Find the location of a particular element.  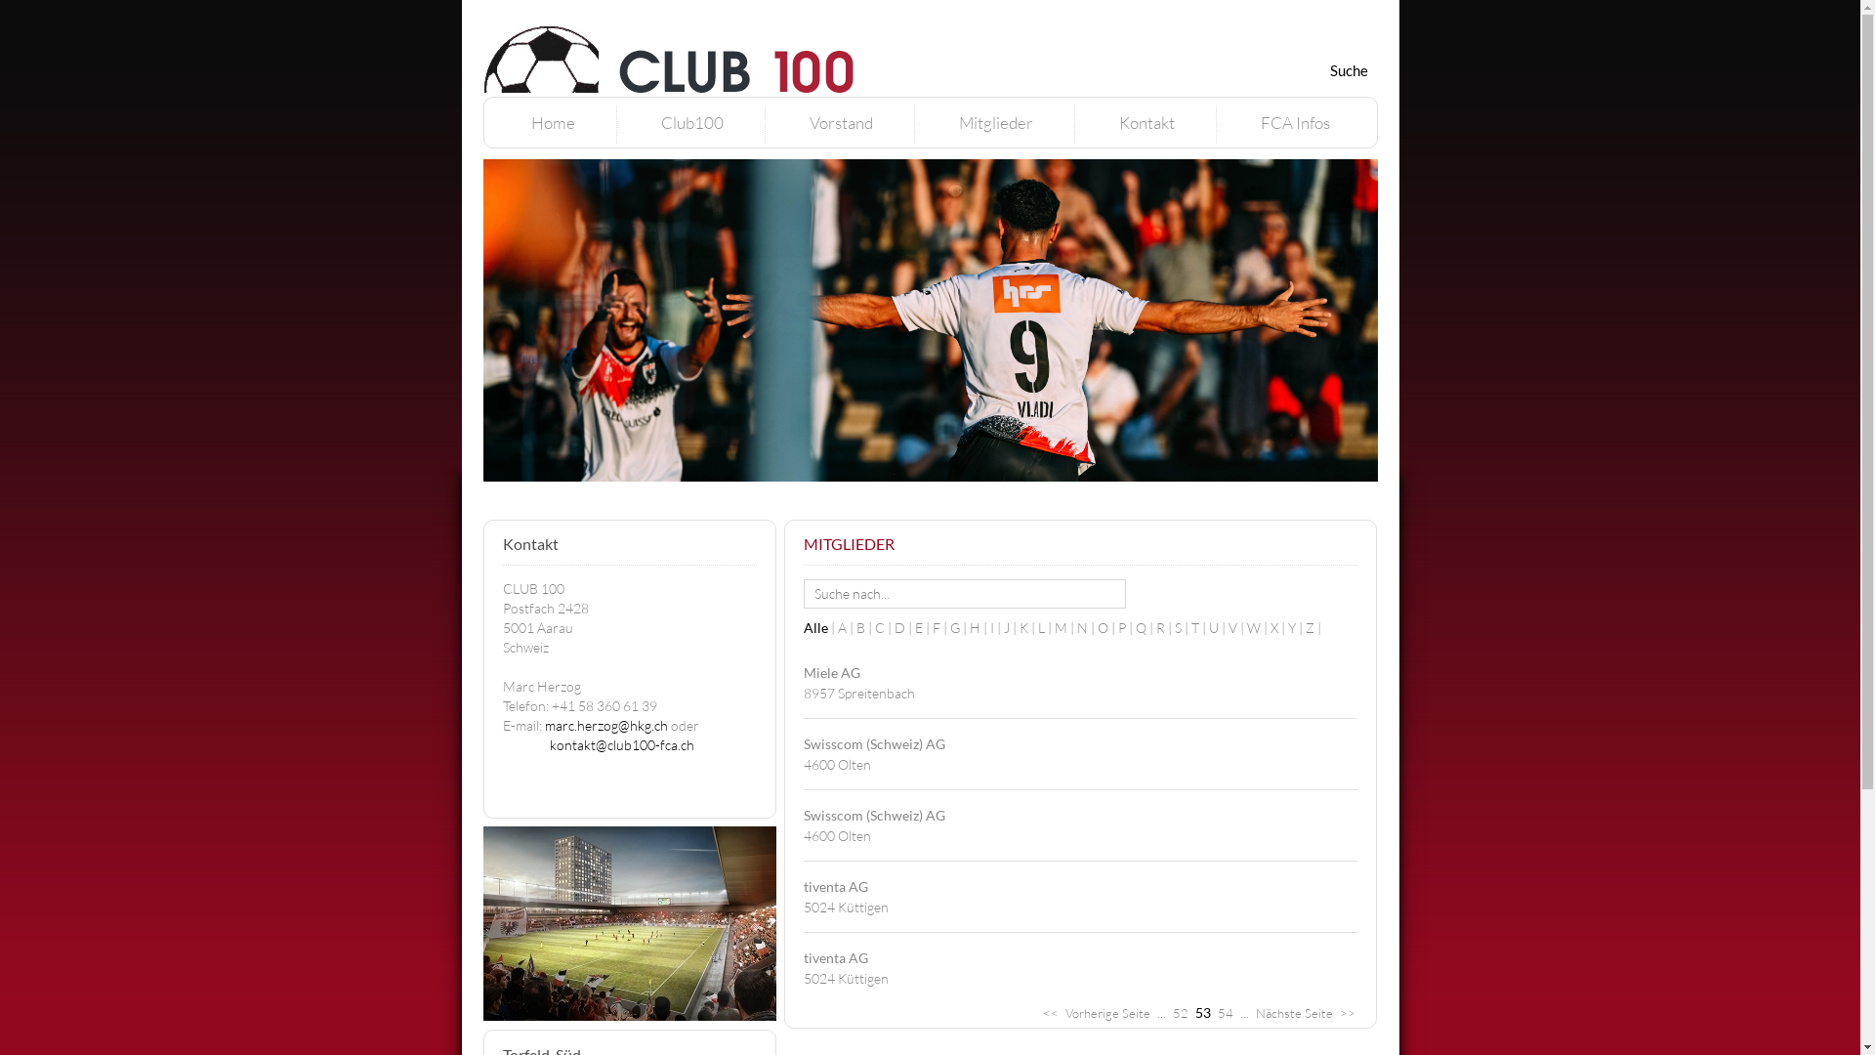

G is located at coordinates (959, 627).